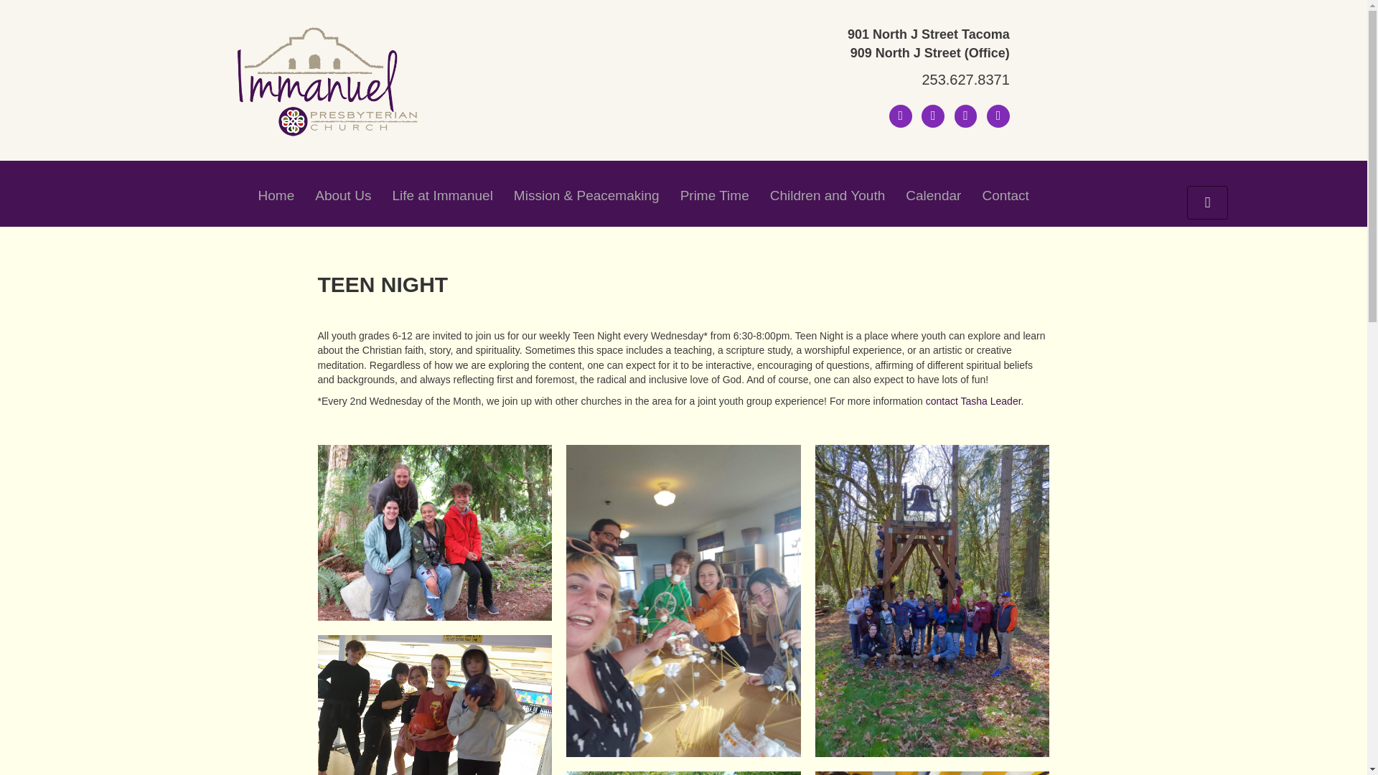 Image resolution: width=1378 pixels, height=775 pixels. What do you see at coordinates (434, 705) in the screenshot?
I see `8` at bounding box center [434, 705].